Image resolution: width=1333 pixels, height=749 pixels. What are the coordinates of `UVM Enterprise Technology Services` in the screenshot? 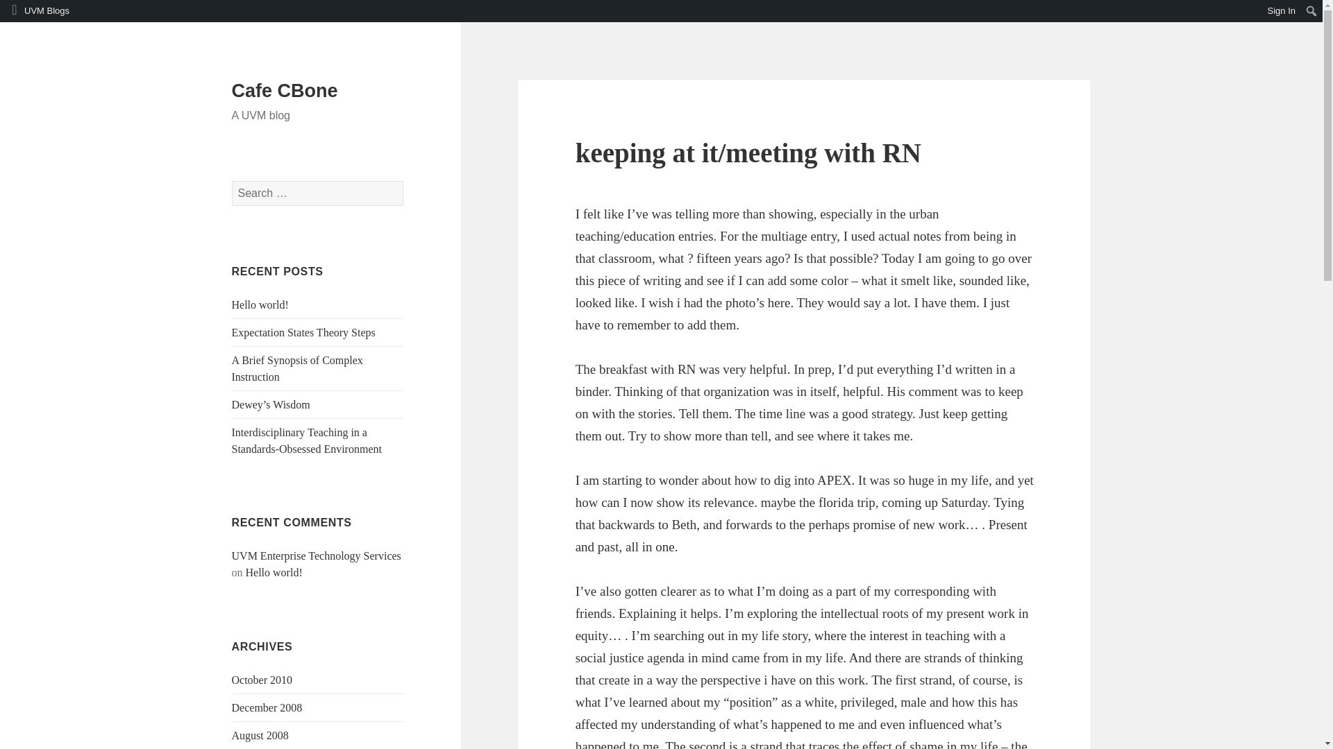 It's located at (317, 556).